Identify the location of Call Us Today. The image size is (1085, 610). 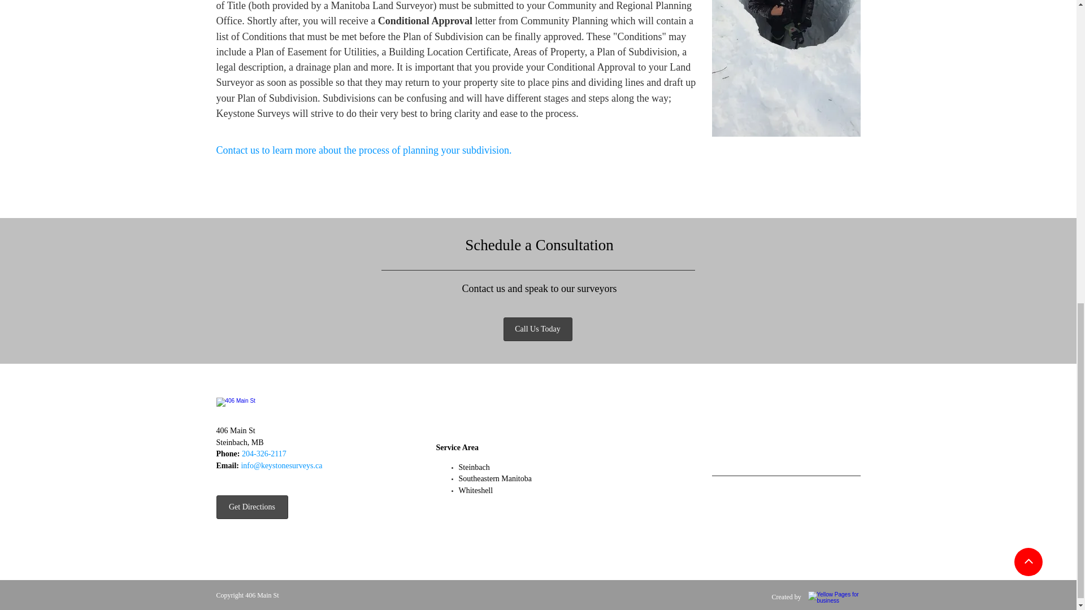
(537, 329).